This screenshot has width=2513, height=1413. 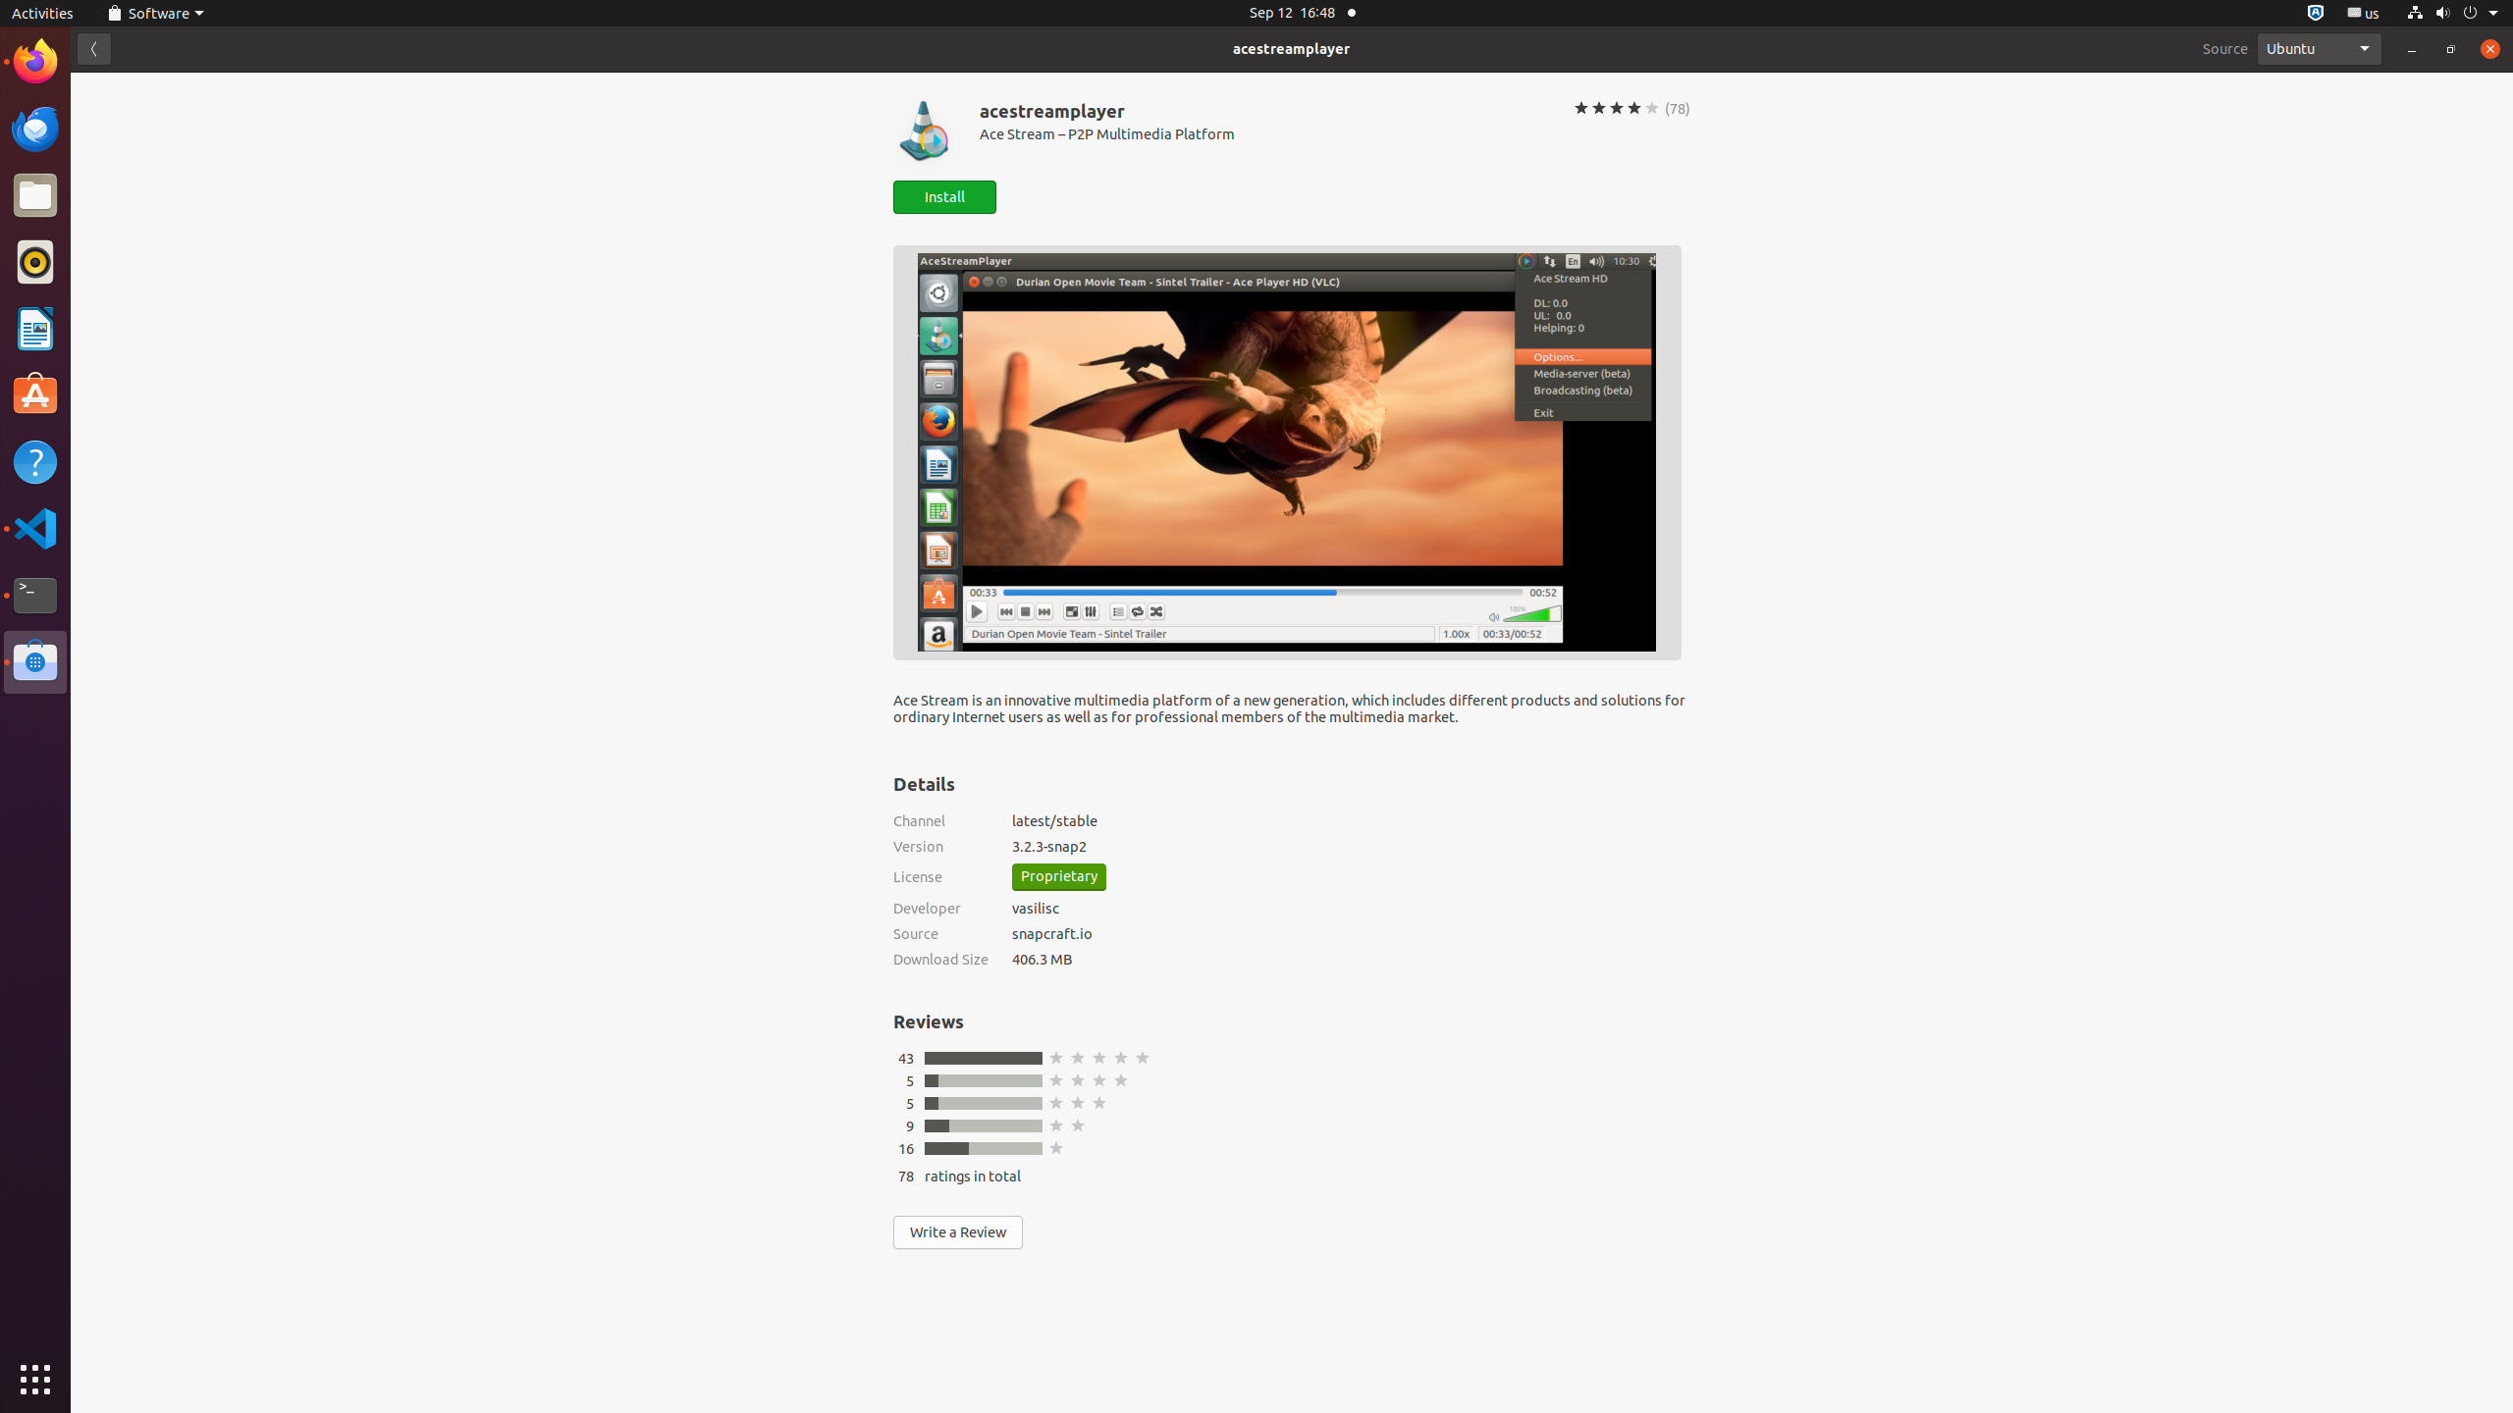 What do you see at coordinates (944, 196) in the screenshot?
I see `Install` at bounding box center [944, 196].